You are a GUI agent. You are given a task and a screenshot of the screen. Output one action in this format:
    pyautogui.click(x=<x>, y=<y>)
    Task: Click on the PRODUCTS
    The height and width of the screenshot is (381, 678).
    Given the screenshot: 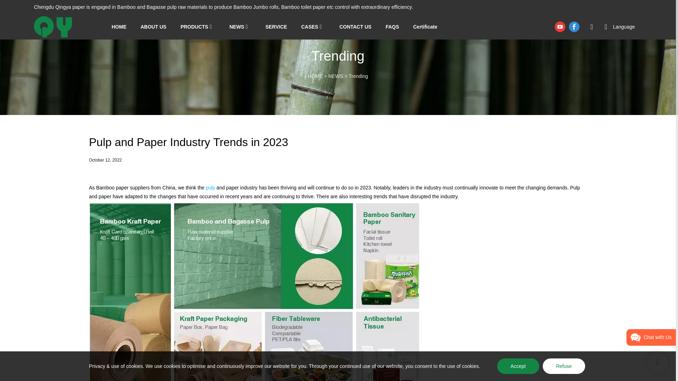 What is the action you would take?
    pyautogui.click(x=194, y=27)
    